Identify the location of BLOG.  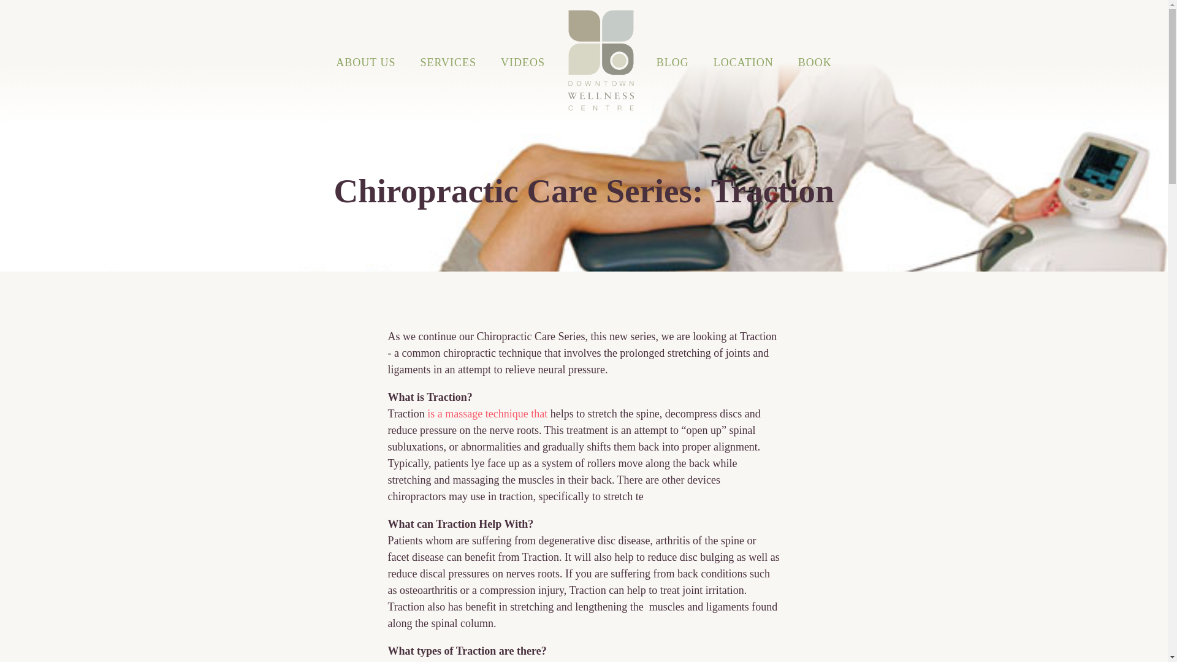
(672, 63).